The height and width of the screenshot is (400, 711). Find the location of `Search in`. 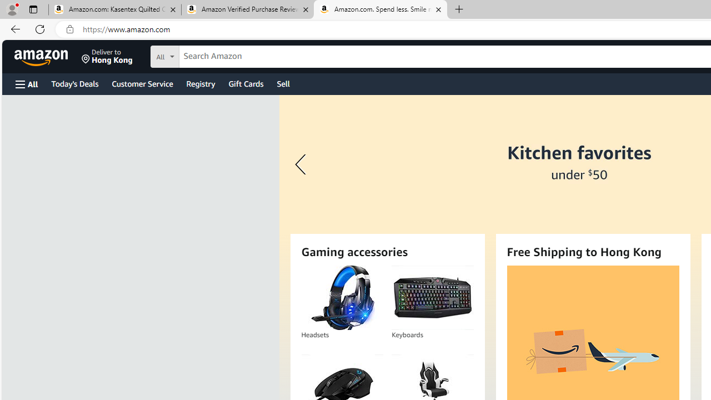

Search in is located at coordinates (206, 55).